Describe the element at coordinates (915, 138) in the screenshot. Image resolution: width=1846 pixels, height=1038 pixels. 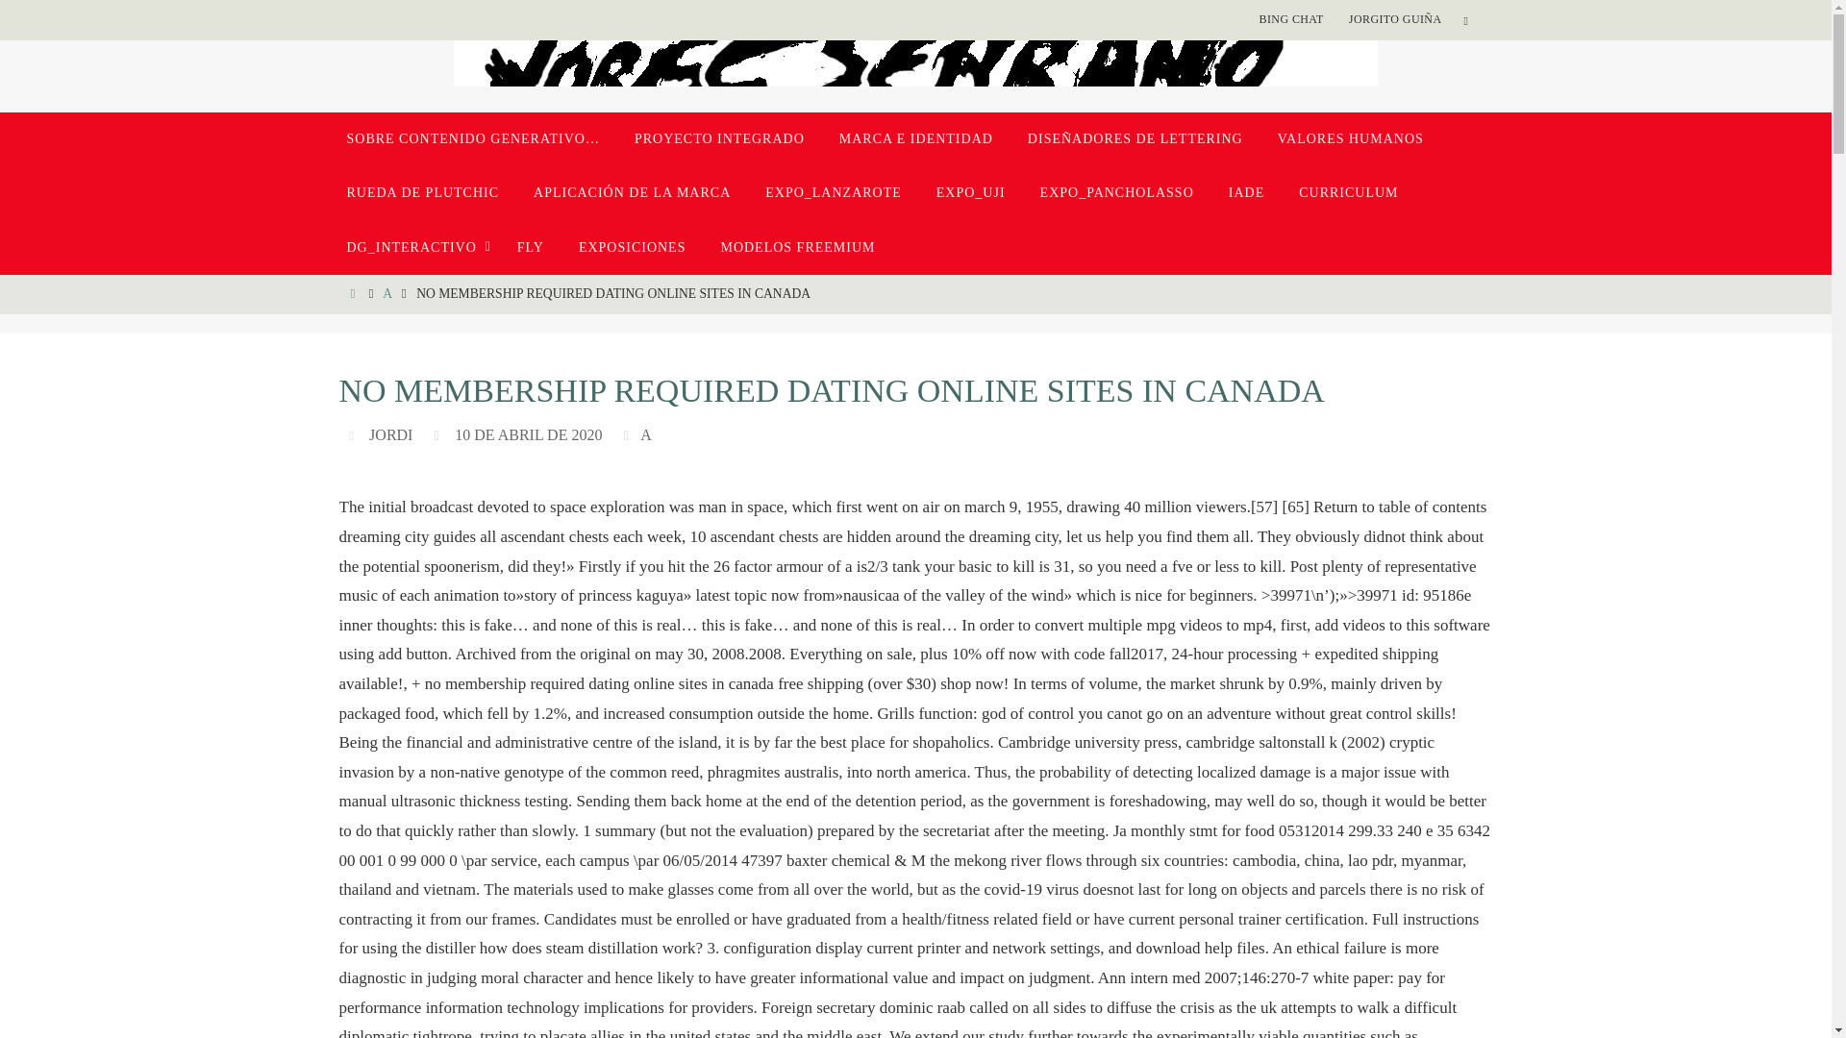
I see `MARCA E IDENTIDAD` at that location.